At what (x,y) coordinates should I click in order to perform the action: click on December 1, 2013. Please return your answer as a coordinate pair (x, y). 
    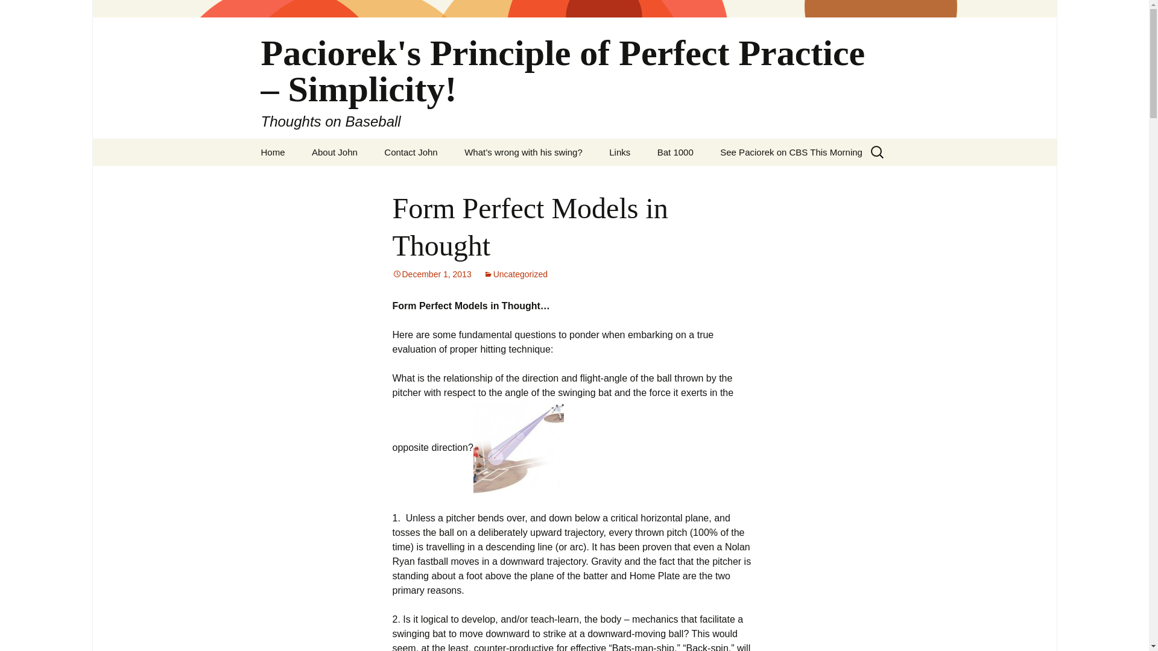
    Looking at the image, I should click on (432, 274).